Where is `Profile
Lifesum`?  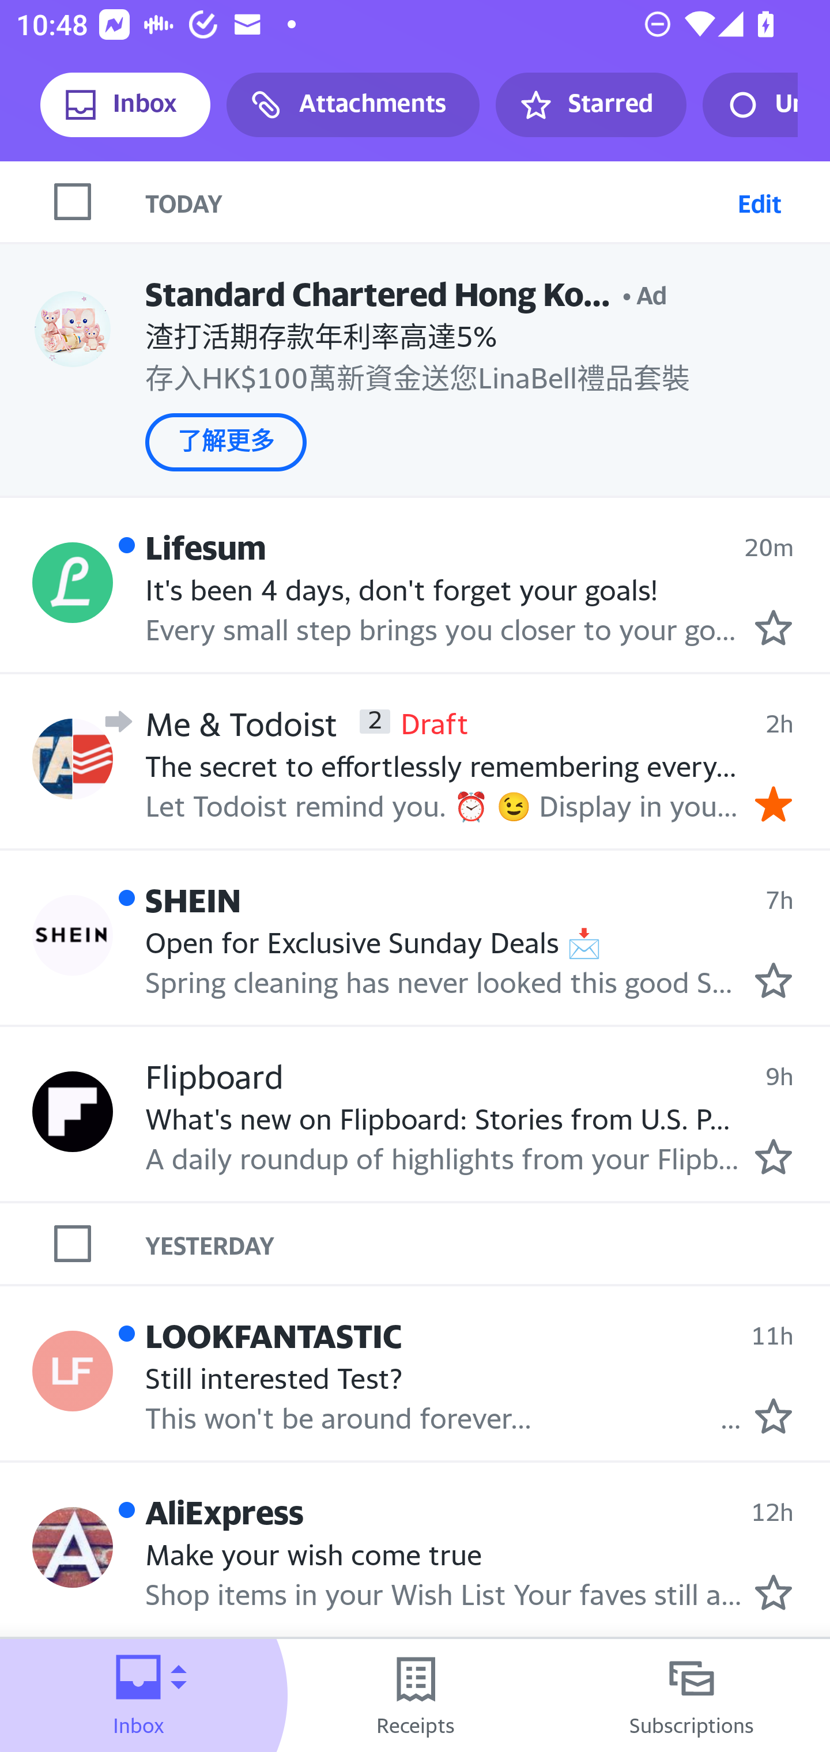
Profile
Lifesum is located at coordinates (73, 583).